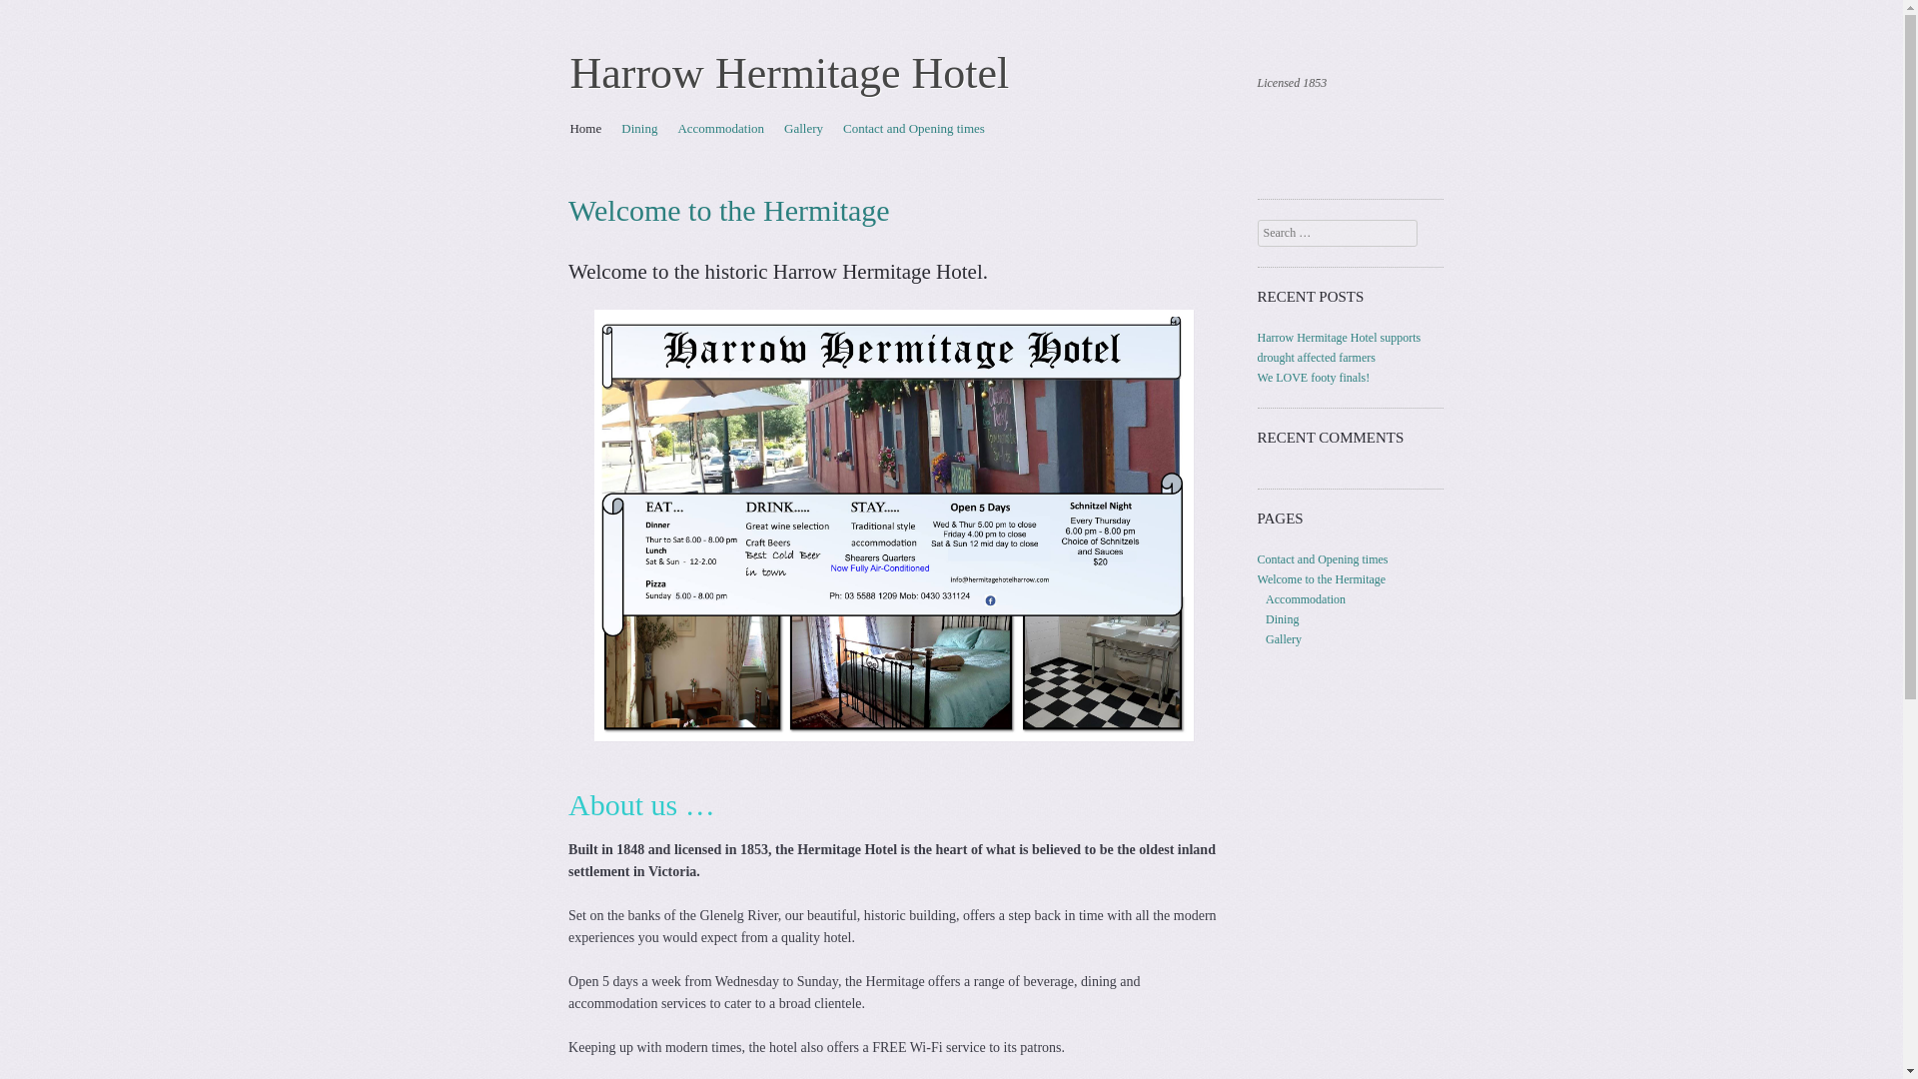 Image resolution: width=1918 pixels, height=1079 pixels. Describe the element at coordinates (1323, 579) in the screenshot. I see `Welcome to the Hermitage` at that location.